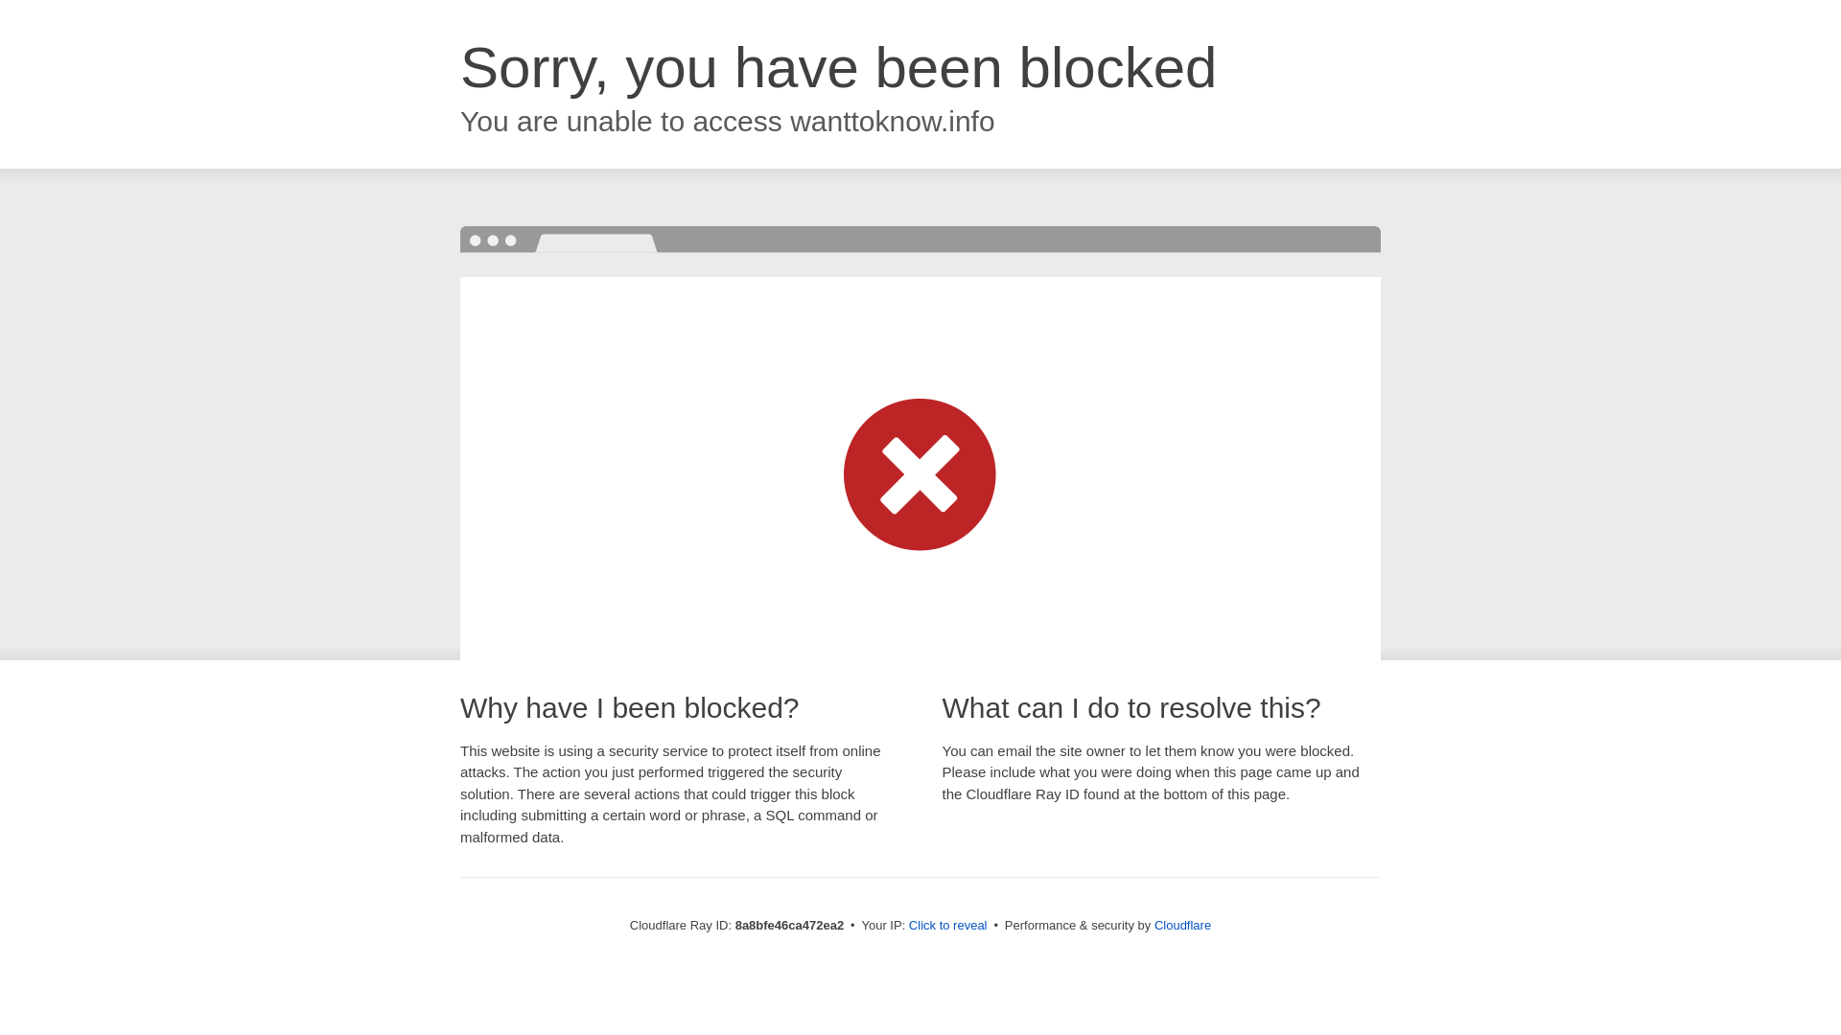  Describe the element at coordinates (1182, 925) in the screenshot. I see `Cloudflare` at that location.